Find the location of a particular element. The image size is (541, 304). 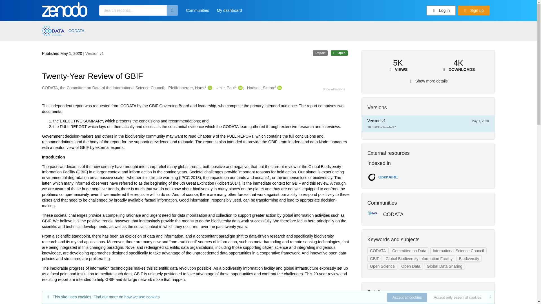

Uhlir, Paul1 is located at coordinates (227, 88).